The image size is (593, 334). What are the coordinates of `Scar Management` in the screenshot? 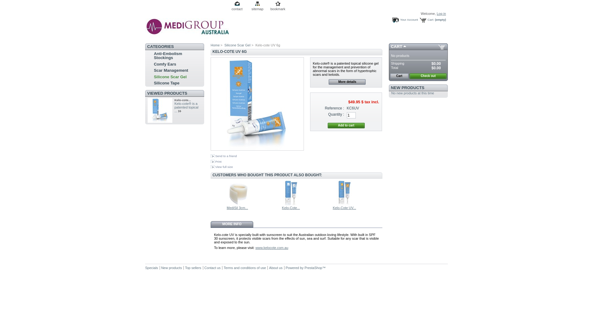 It's located at (171, 71).